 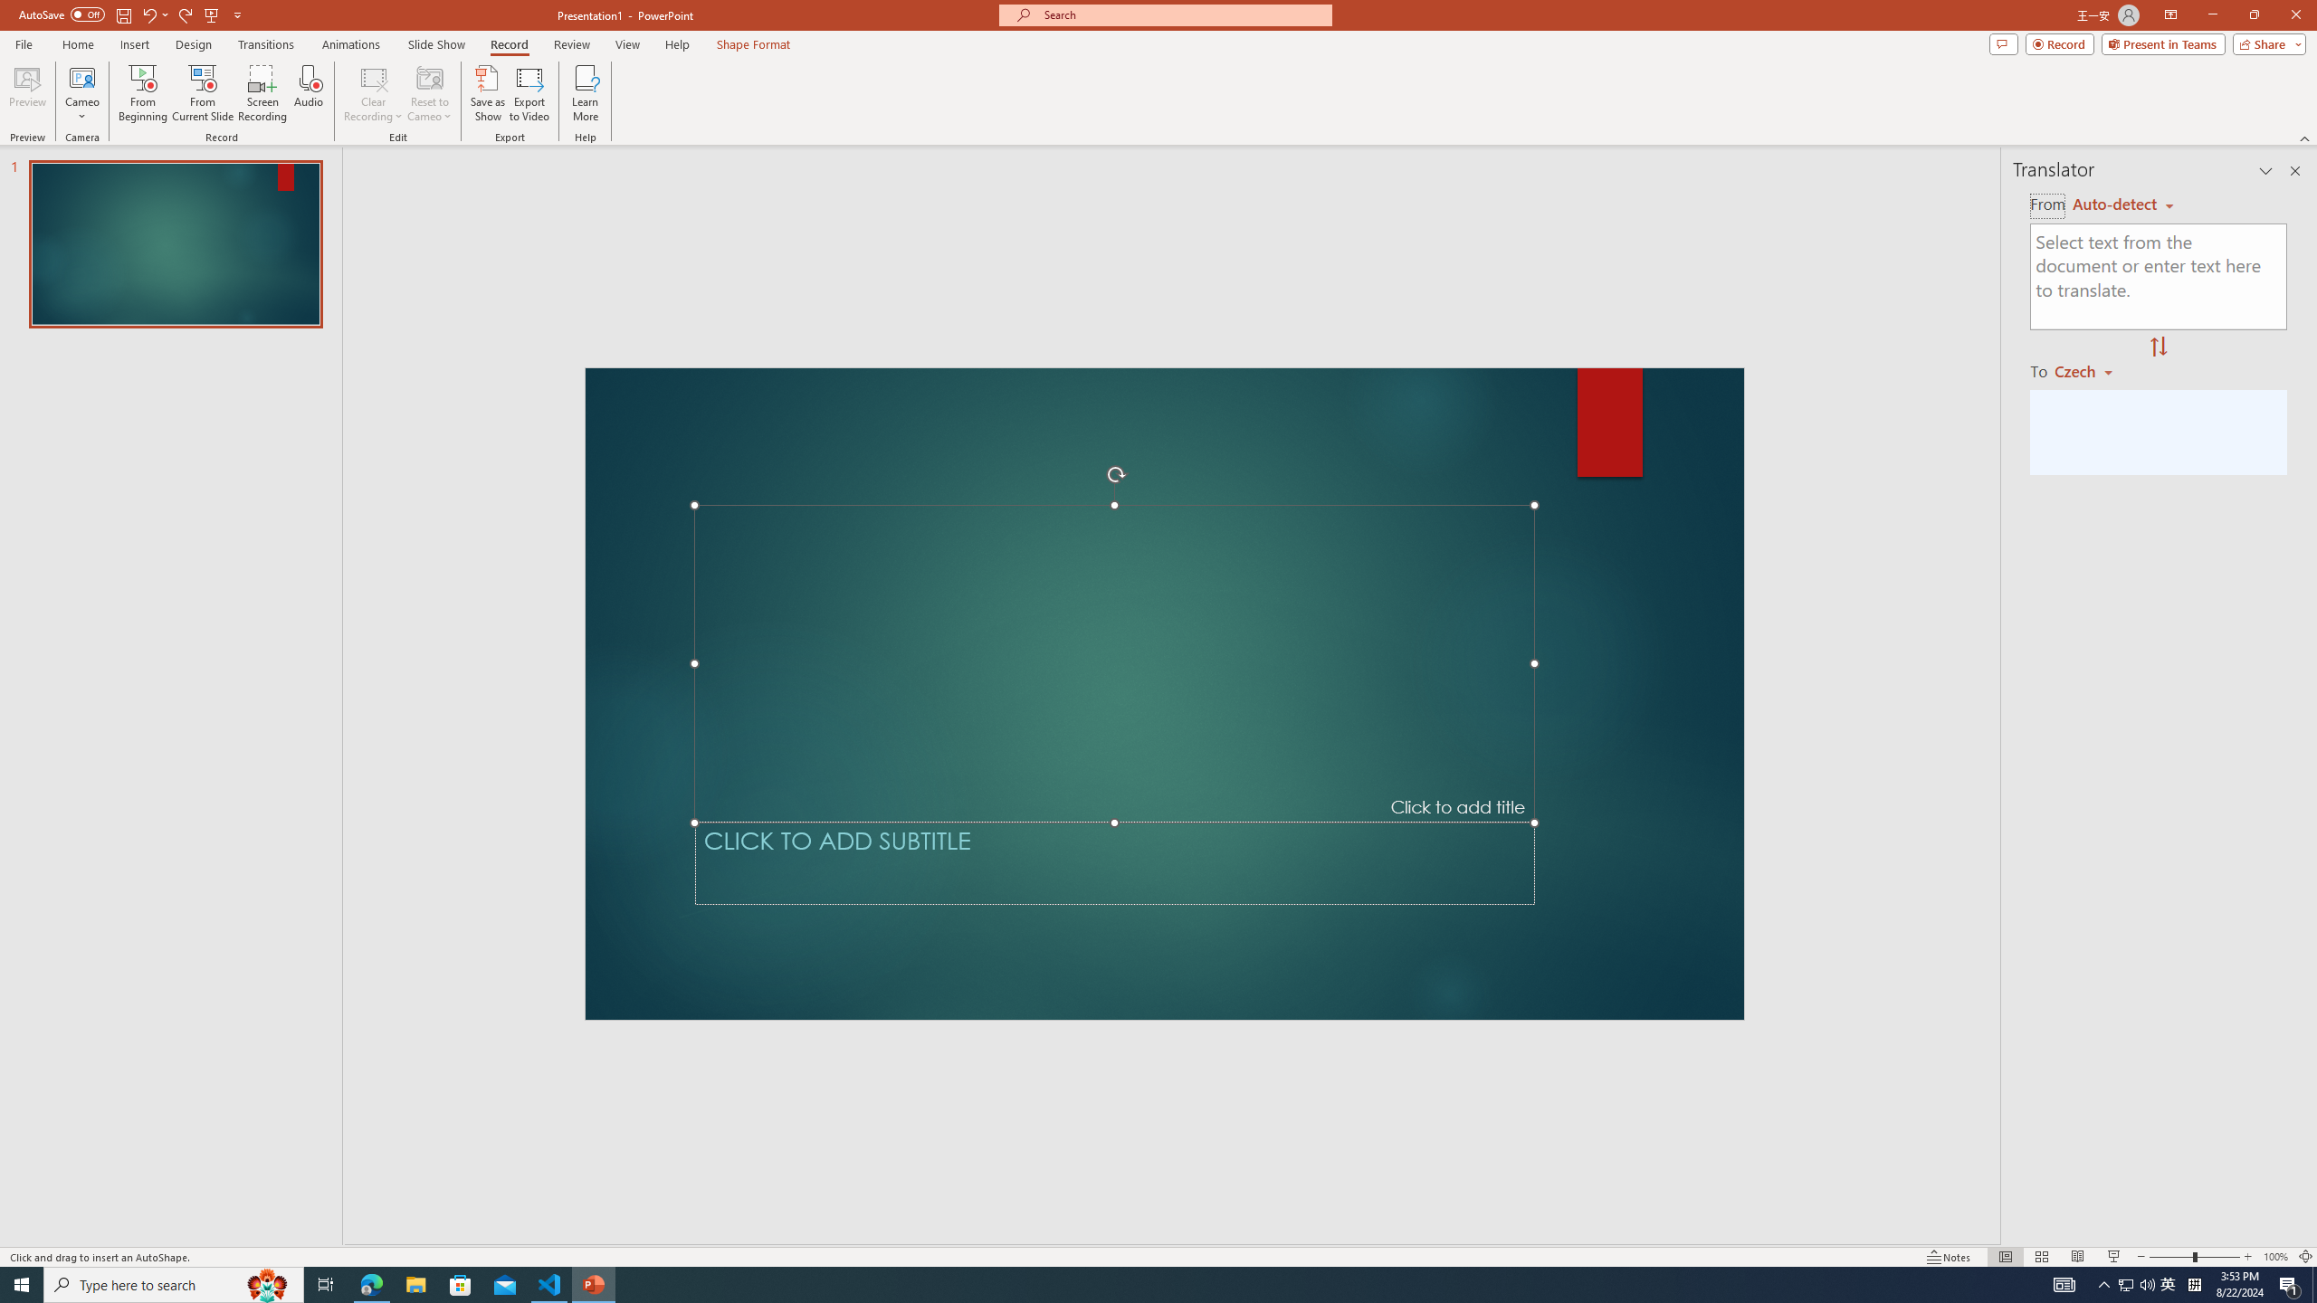 I want to click on Title TextBox, so click(x=1114, y=663).